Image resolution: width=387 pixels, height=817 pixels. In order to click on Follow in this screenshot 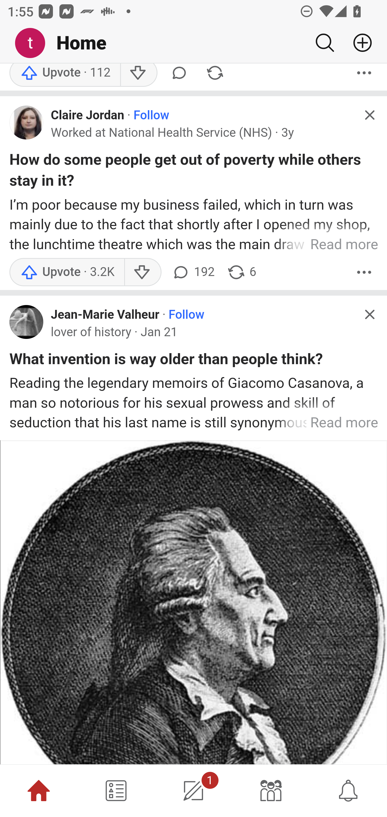, I will do `click(187, 316)`.